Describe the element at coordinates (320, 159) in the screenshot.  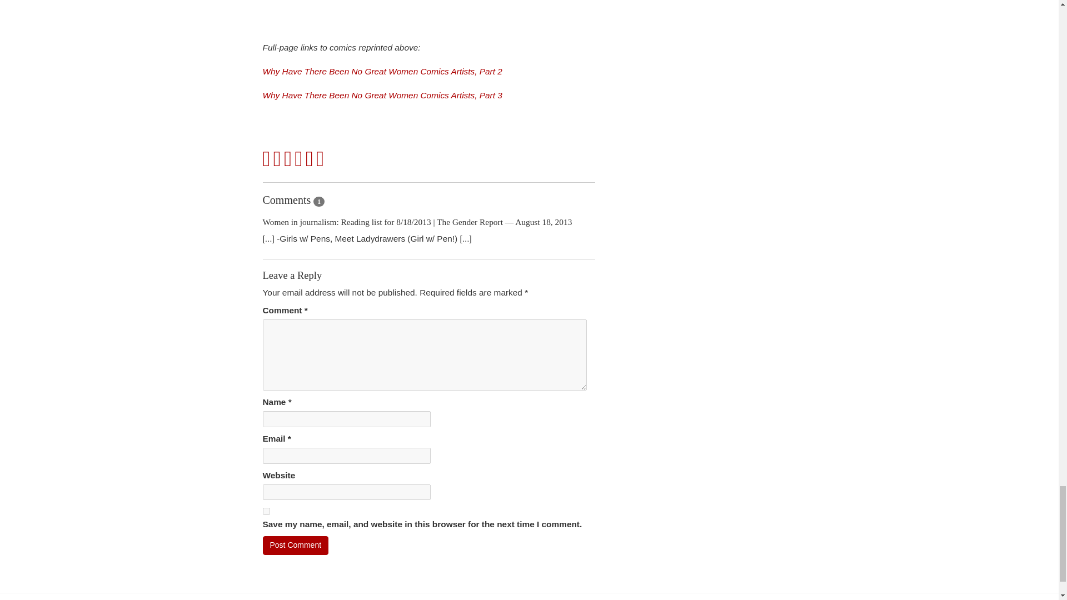
I see `Email` at that location.